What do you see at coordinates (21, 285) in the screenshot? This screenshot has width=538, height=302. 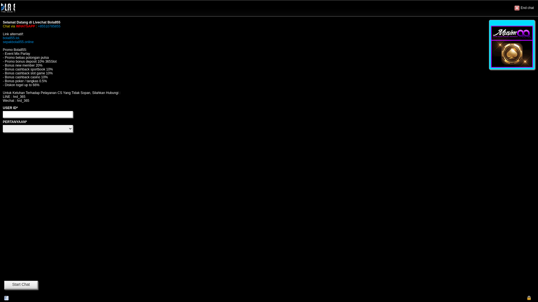 I see `Start Chat` at bounding box center [21, 285].